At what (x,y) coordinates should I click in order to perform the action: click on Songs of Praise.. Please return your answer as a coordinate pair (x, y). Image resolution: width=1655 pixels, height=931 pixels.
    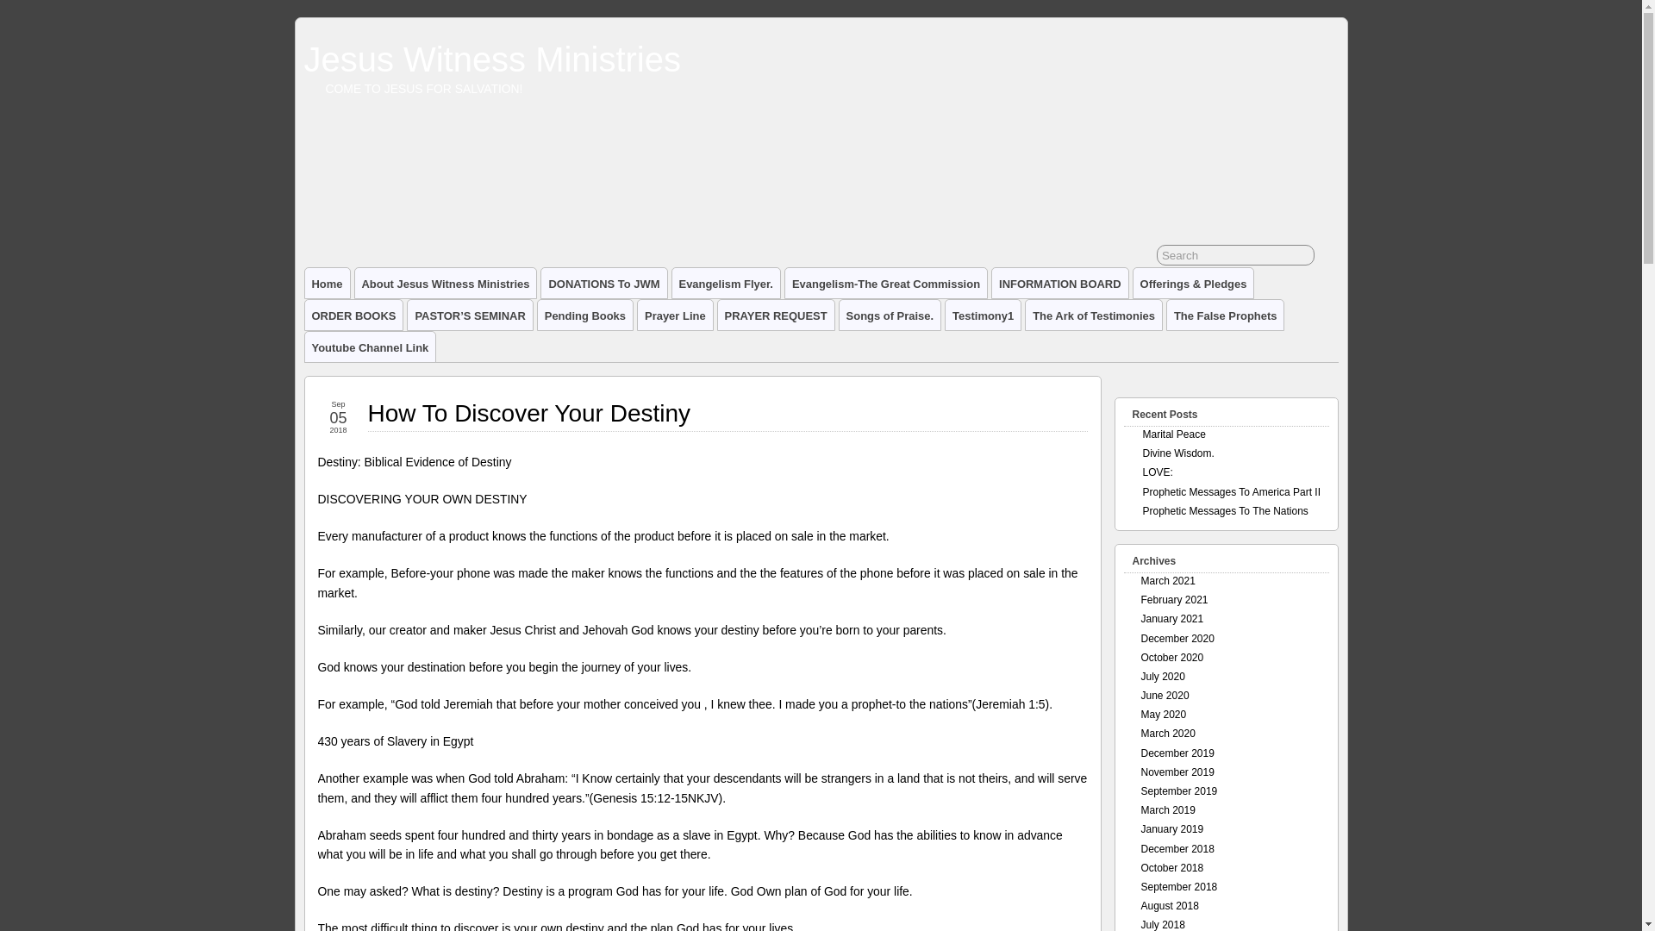
    Looking at the image, I should click on (890, 315).